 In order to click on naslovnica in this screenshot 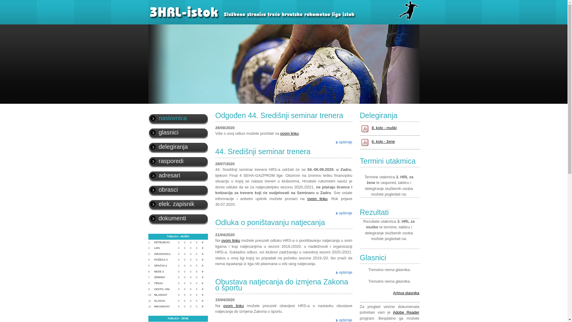, I will do `click(178, 118)`.